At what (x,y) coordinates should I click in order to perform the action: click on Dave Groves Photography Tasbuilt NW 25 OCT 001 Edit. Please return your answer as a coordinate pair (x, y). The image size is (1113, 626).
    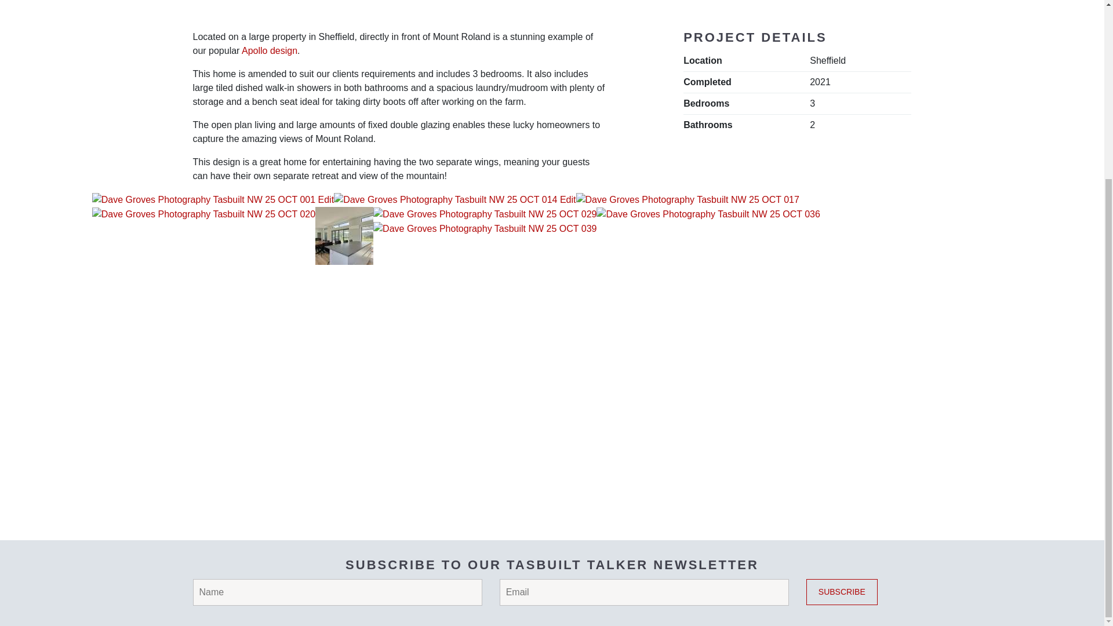
    Looking at the image, I should click on (213, 199).